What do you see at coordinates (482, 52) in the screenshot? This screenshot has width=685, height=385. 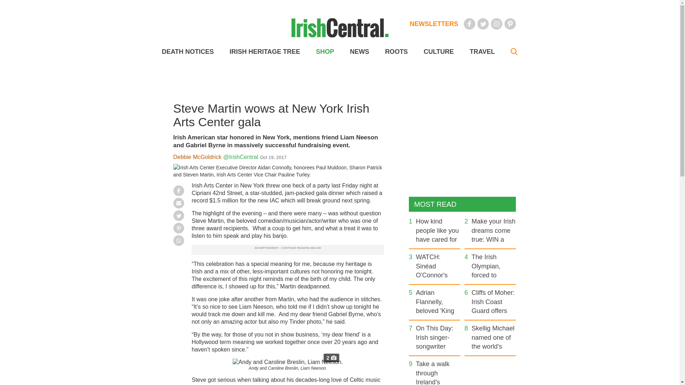 I see `TRAVEL` at bounding box center [482, 52].